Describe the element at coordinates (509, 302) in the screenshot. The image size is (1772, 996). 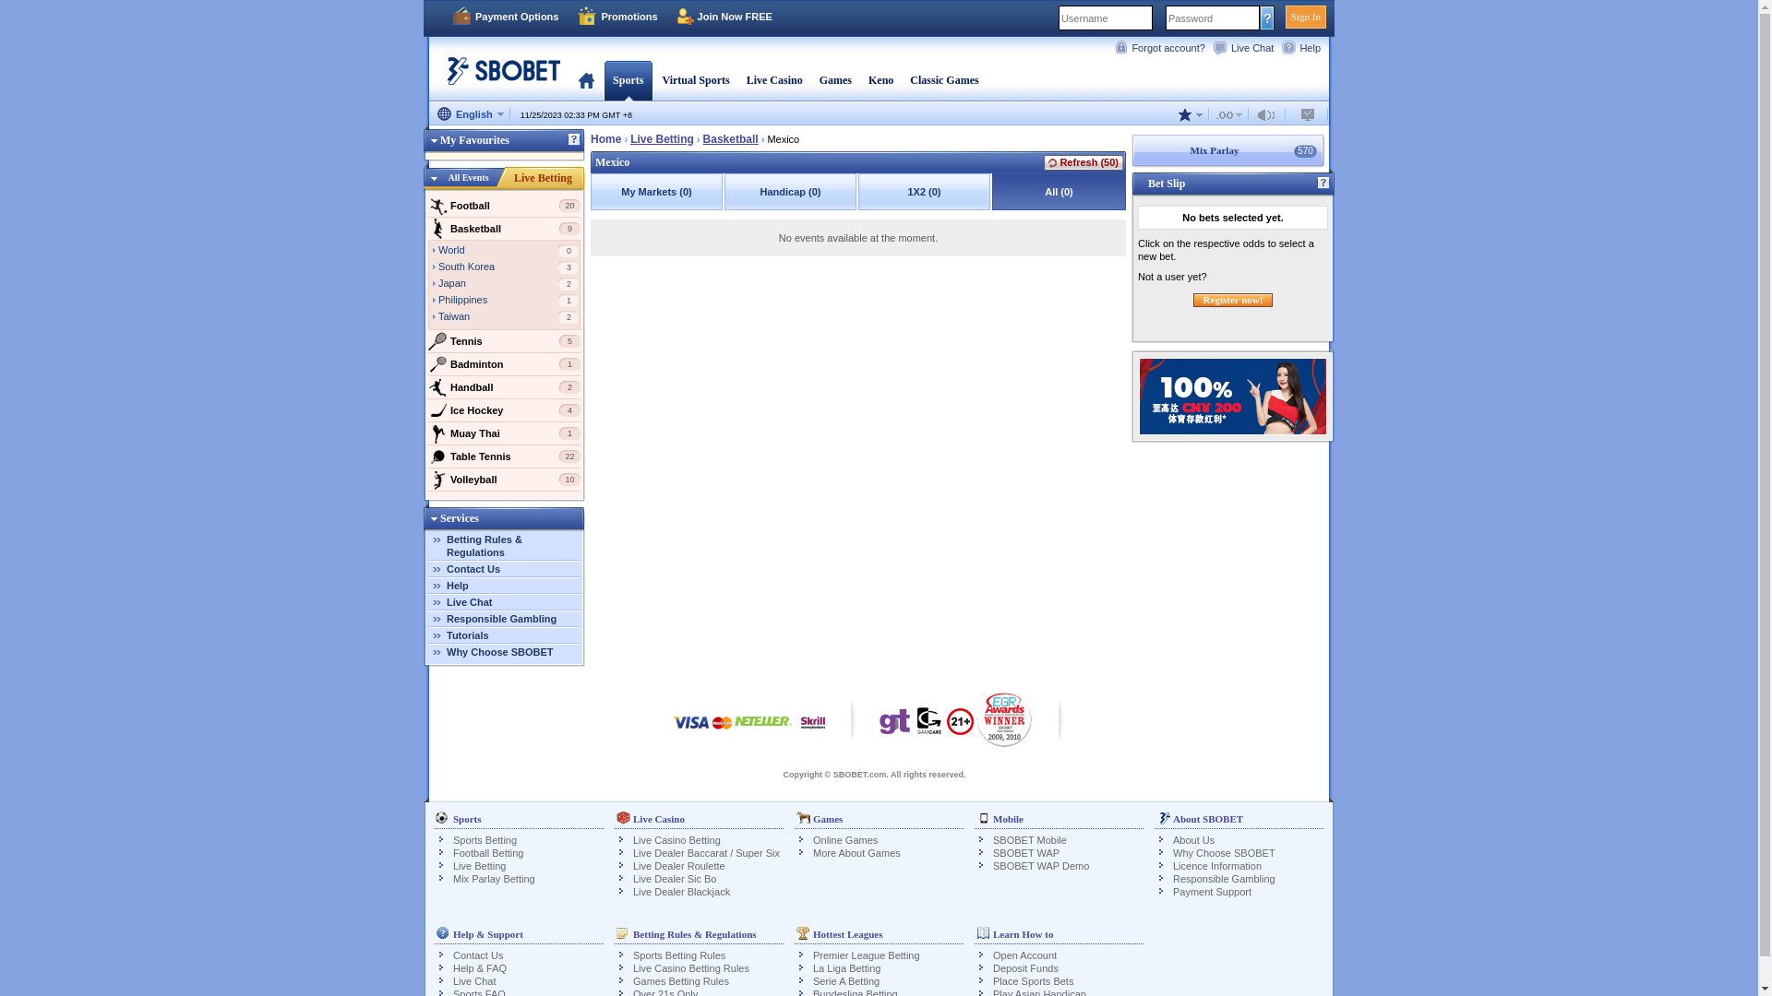
I see `Philippines
1` at that location.